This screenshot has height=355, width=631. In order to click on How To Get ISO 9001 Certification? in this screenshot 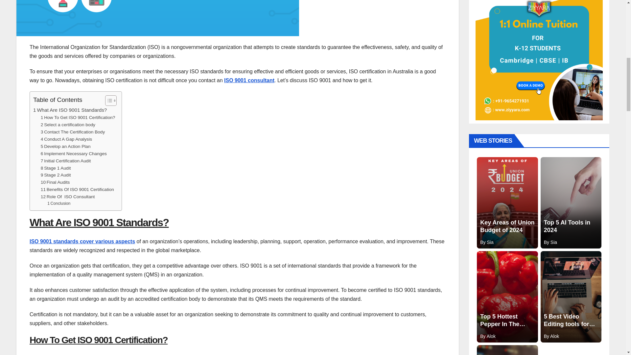, I will do `click(78, 118)`.